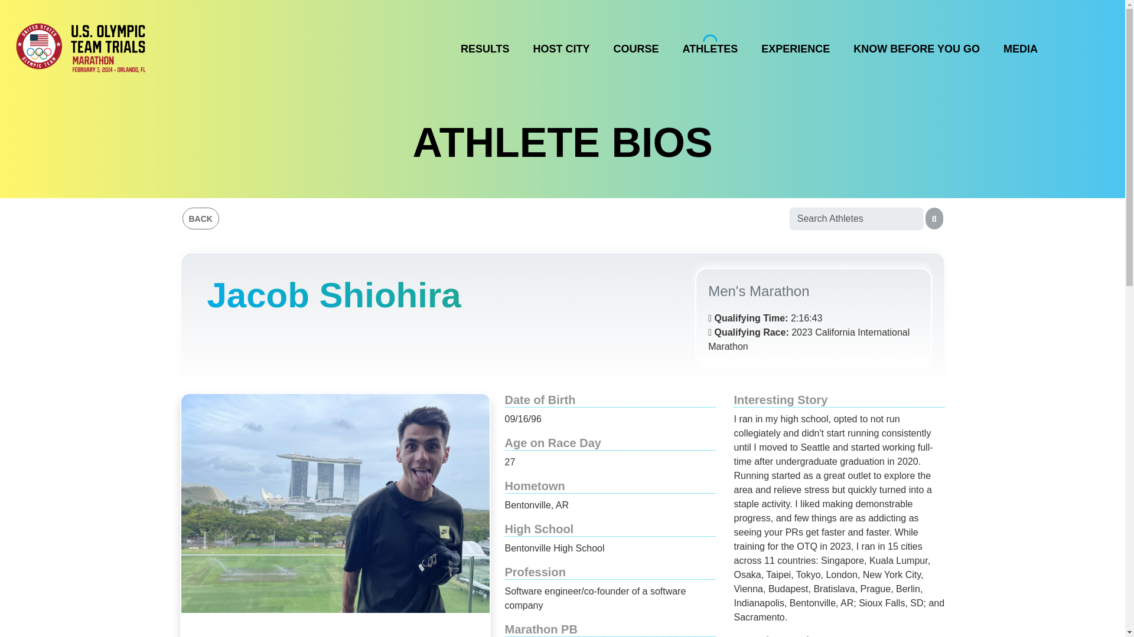 This screenshot has height=637, width=1134. Describe the element at coordinates (917, 45) in the screenshot. I see `KNOW BEFORE YOU GO` at that location.